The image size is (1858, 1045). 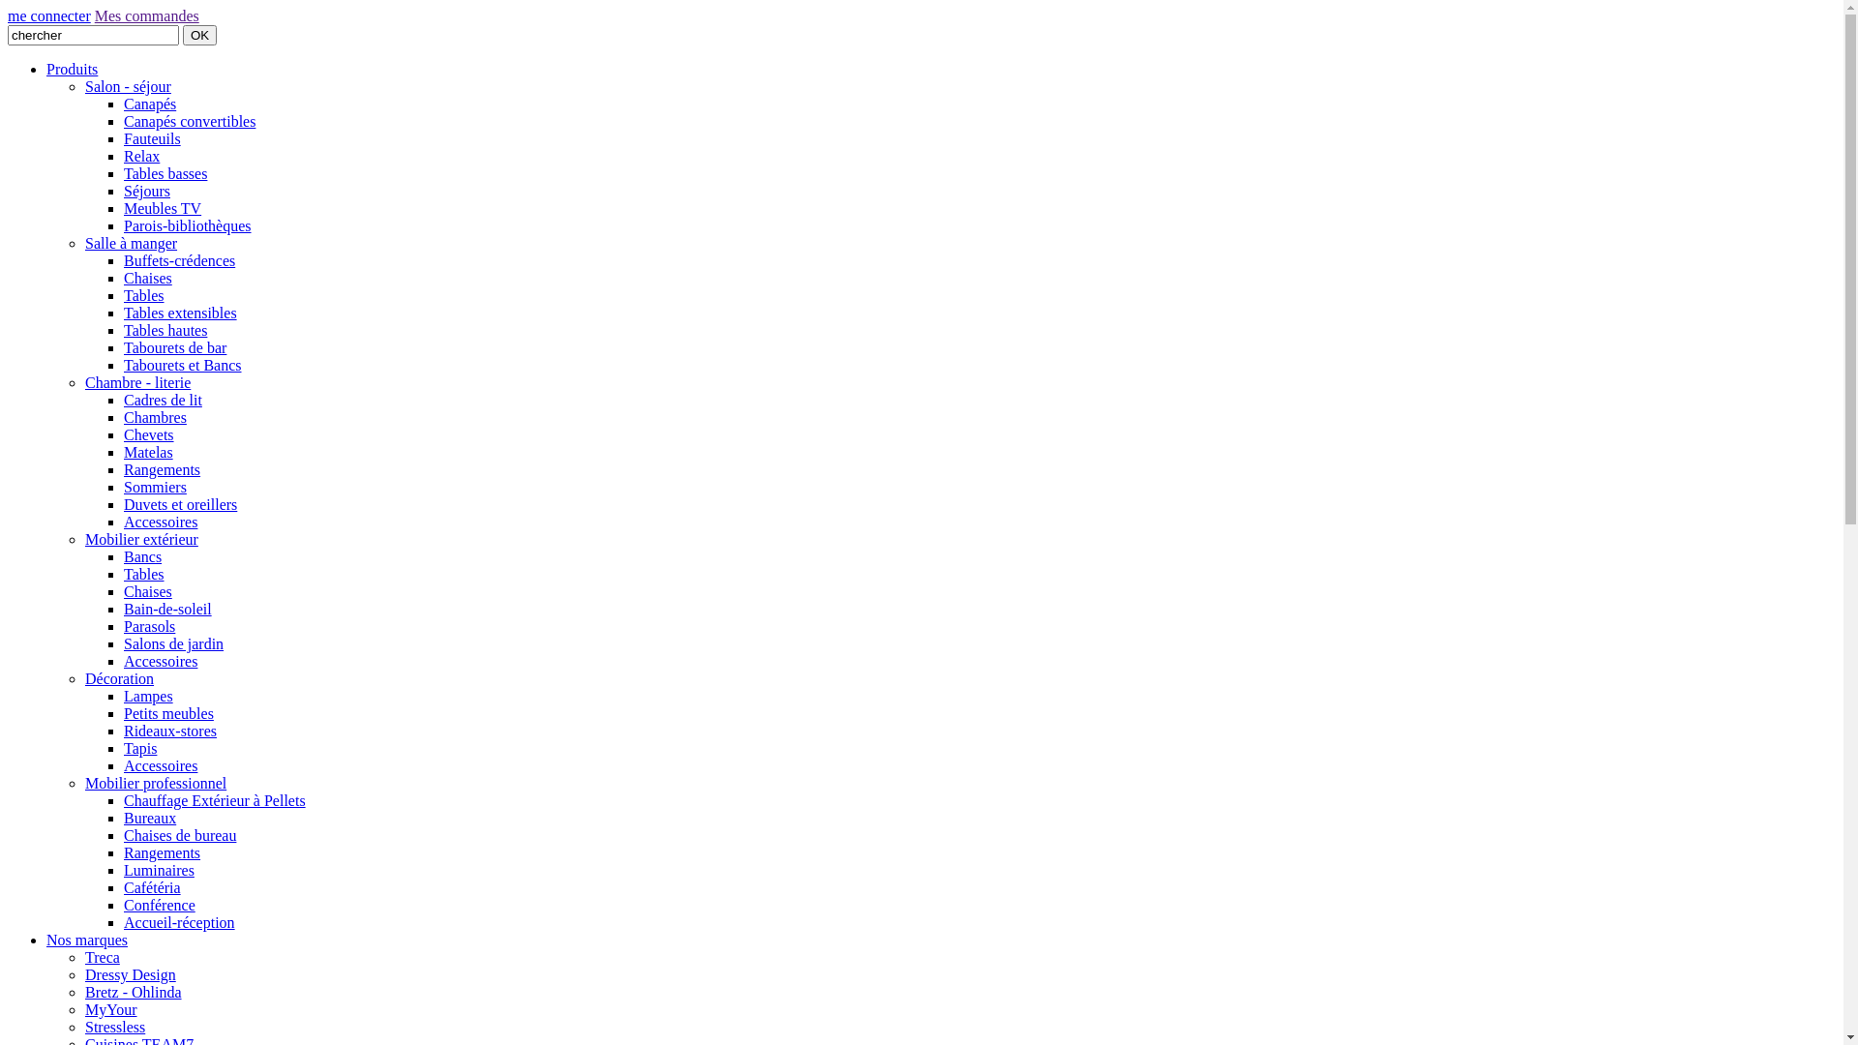 I want to click on Tables hautes, so click(x=165, y=331).